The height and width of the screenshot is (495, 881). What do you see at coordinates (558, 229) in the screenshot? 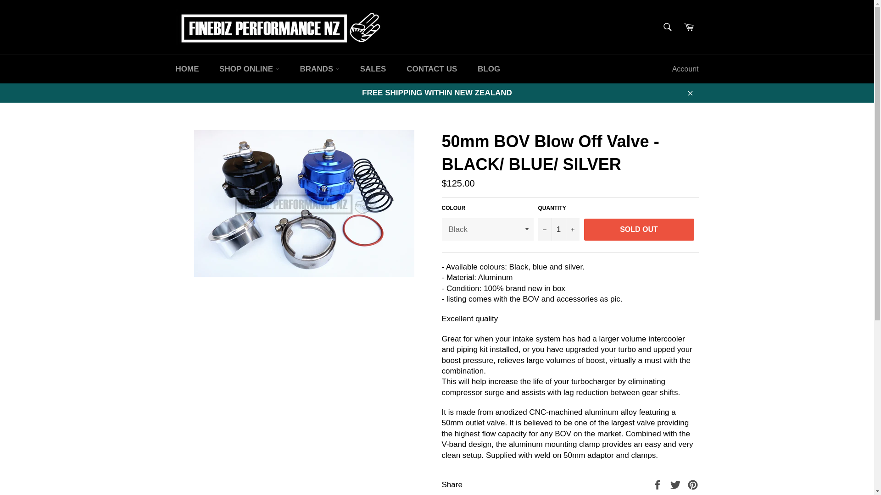
I see `1` at bounding box center [558, 229].